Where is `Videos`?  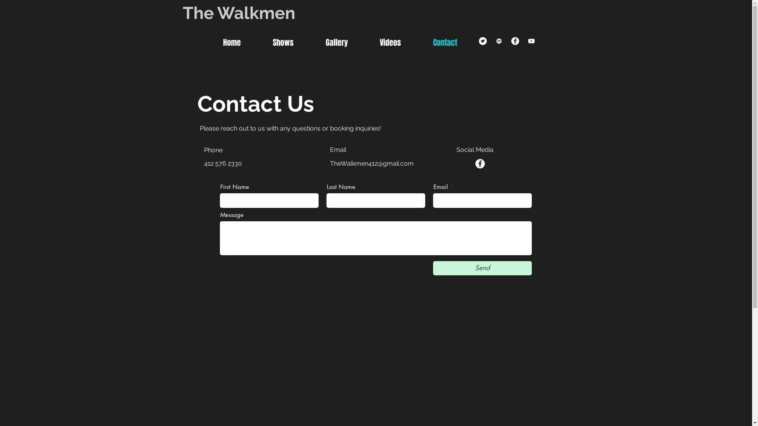 Videos is located at coordinates (400, 41).